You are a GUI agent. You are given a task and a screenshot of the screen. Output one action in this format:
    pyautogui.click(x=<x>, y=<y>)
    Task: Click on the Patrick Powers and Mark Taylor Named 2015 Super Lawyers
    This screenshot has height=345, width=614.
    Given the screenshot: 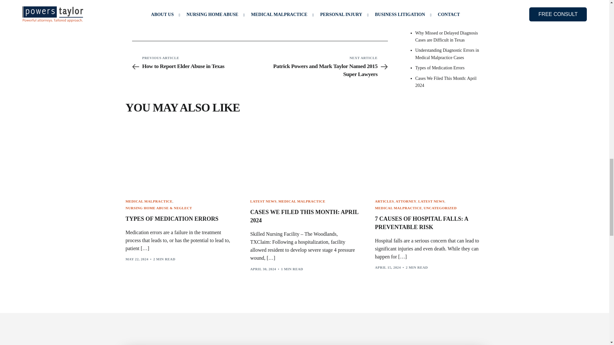 What is the action you would take?
    pyautogui.click(x=324, y=70)
    